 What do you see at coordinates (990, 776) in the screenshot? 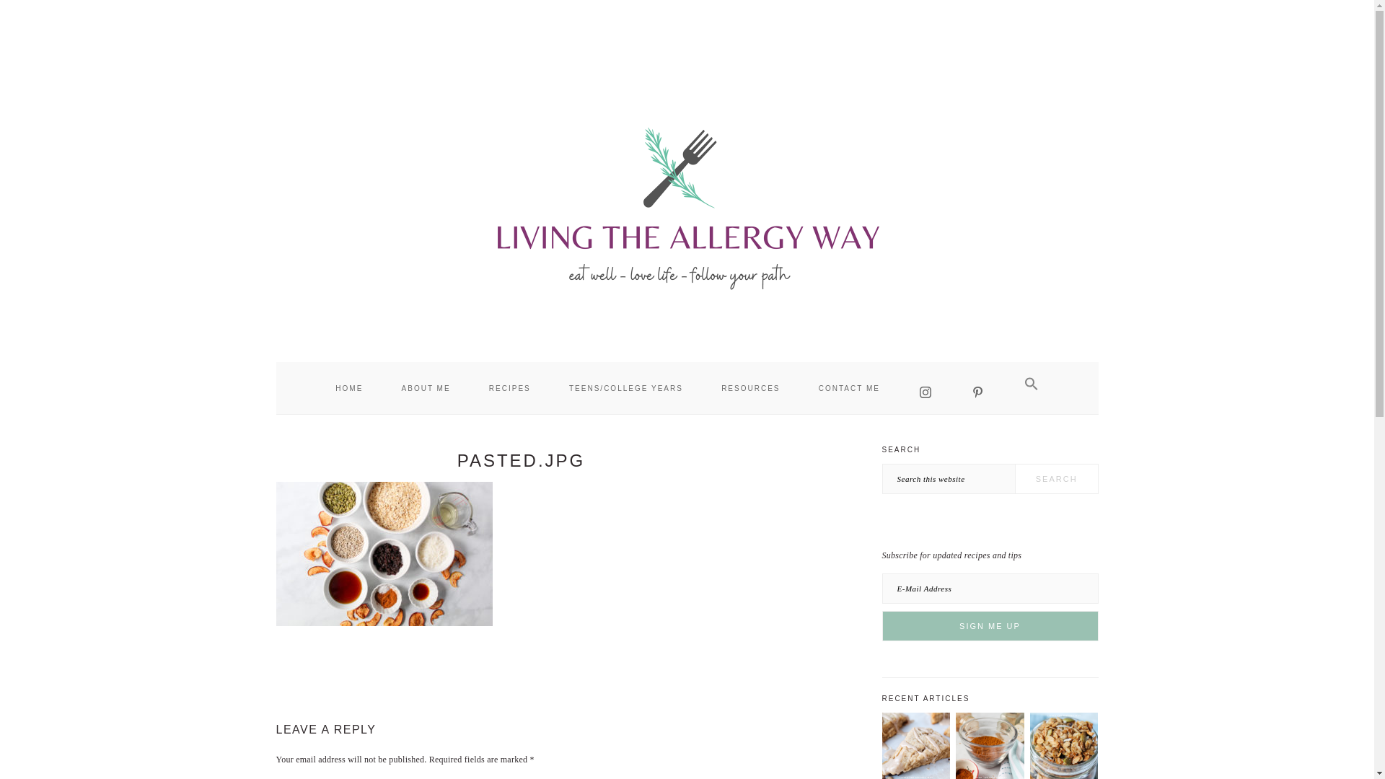
I see `Chai Spice Blend` at bounding box center [990, 776].